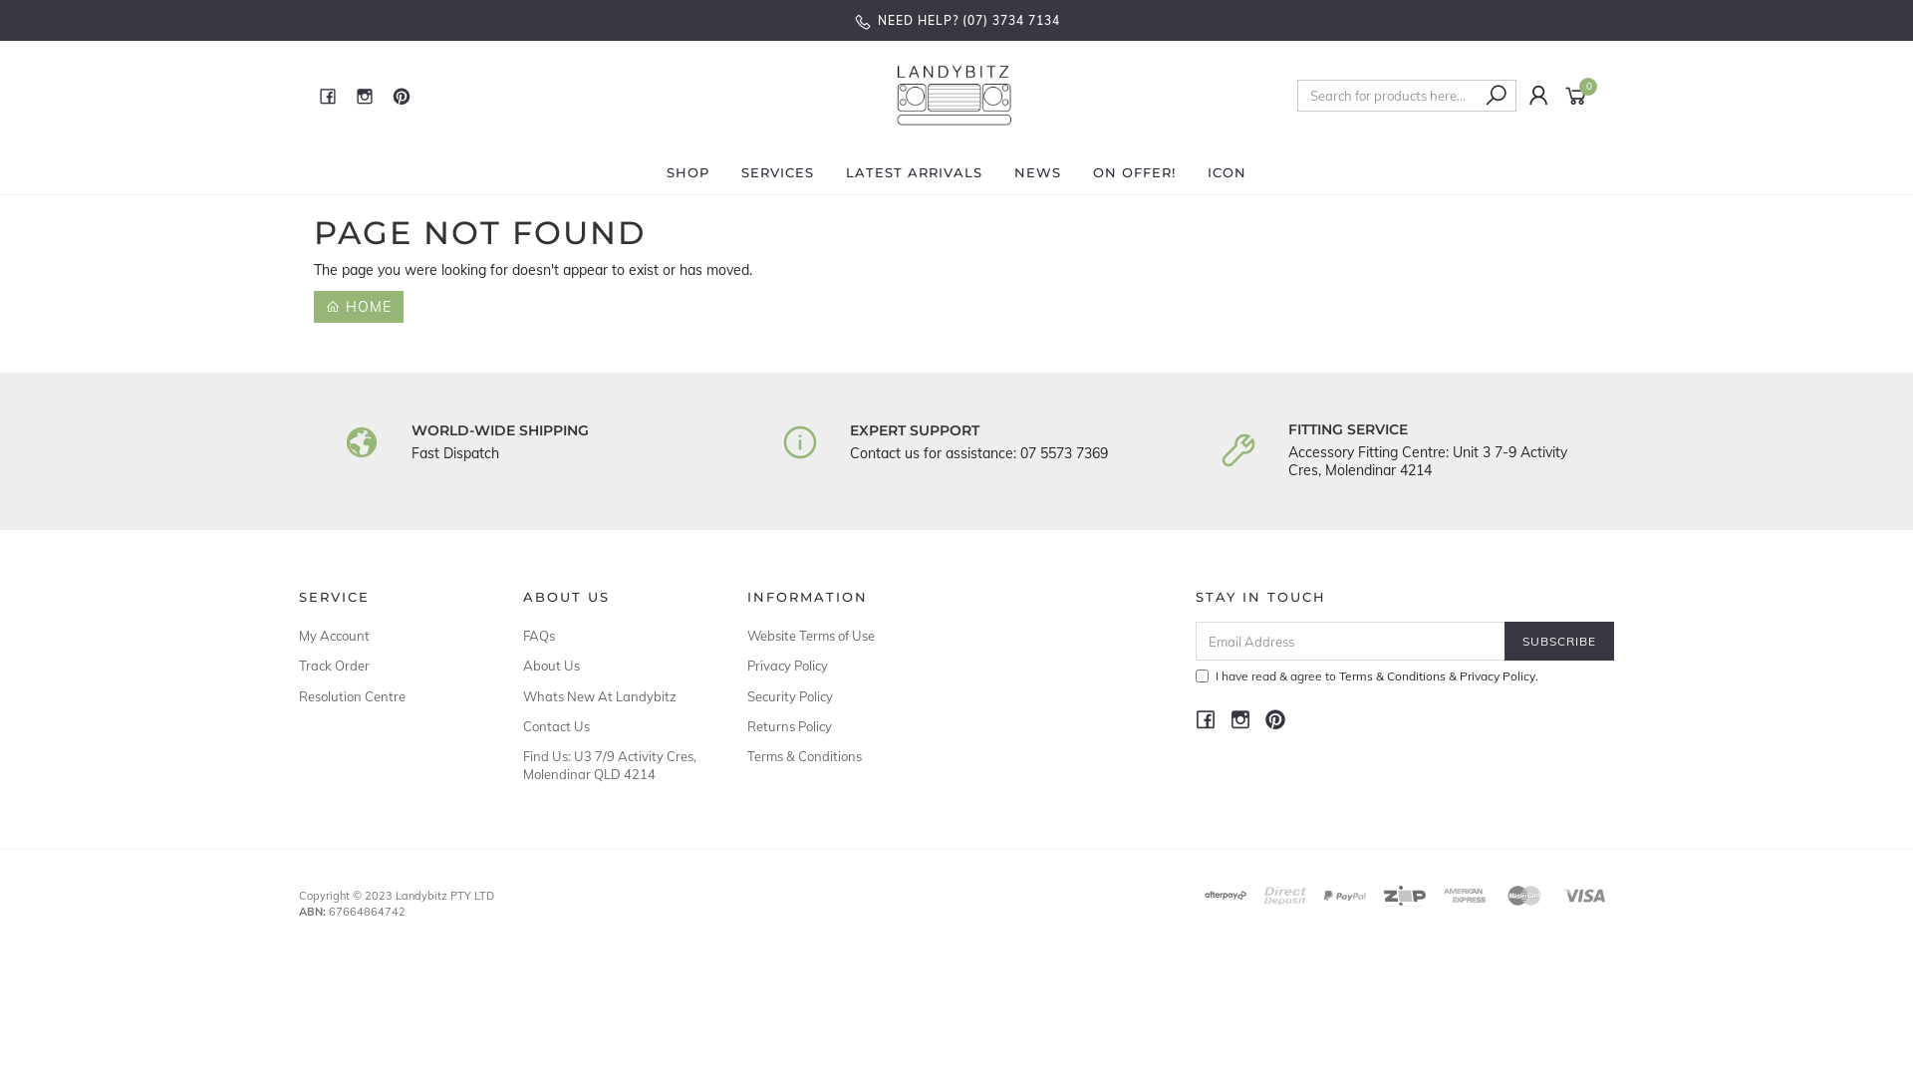 The height and width of the screenshot is (1076, 1913). Describe the element at coordinates (359, 307) in the screenshot. I see `HOME` at that location.